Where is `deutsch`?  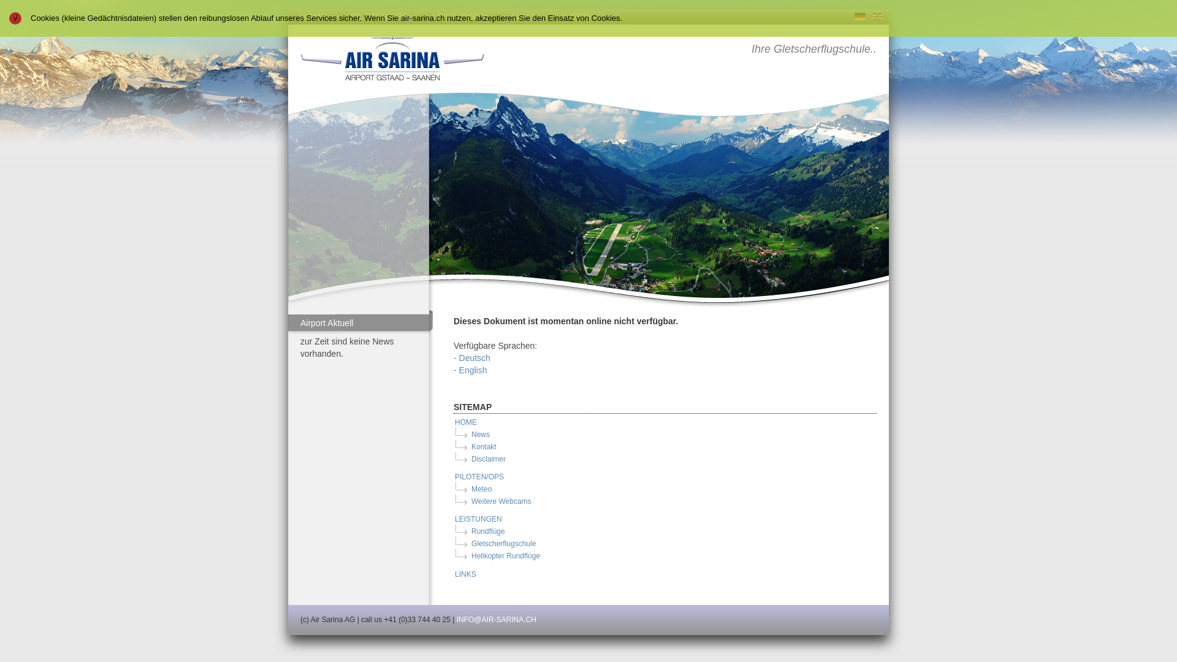 deutsch is located at coordinates (860, 17).